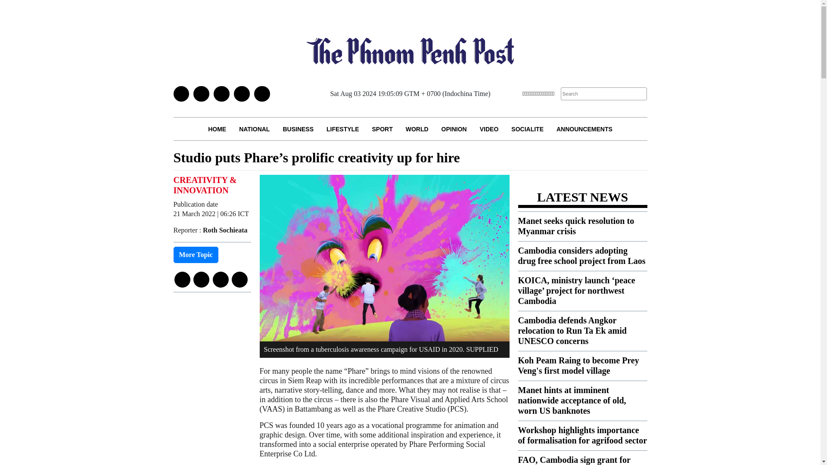  What do you see at coordinates (584, 129) in the screenshot?
I see `ANNOUNCEMENTS` at bounding box center [584, 129].